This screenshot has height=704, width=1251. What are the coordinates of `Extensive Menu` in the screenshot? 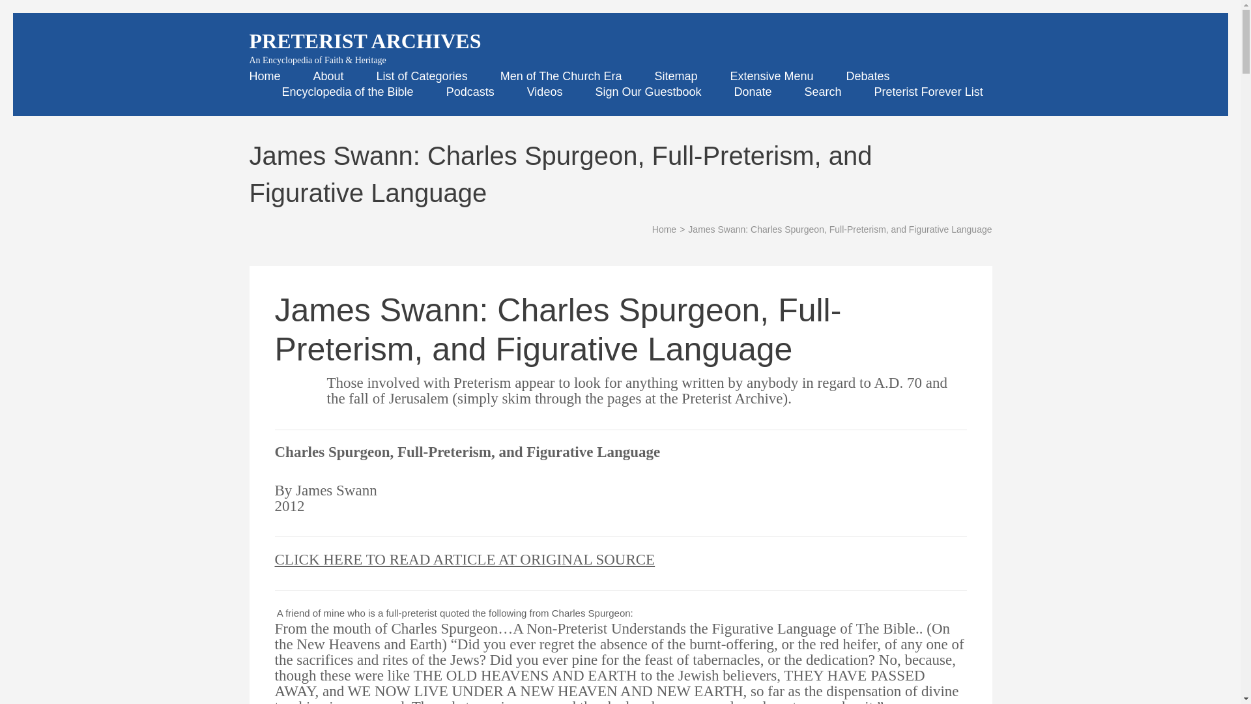 It's located at (771, 76).